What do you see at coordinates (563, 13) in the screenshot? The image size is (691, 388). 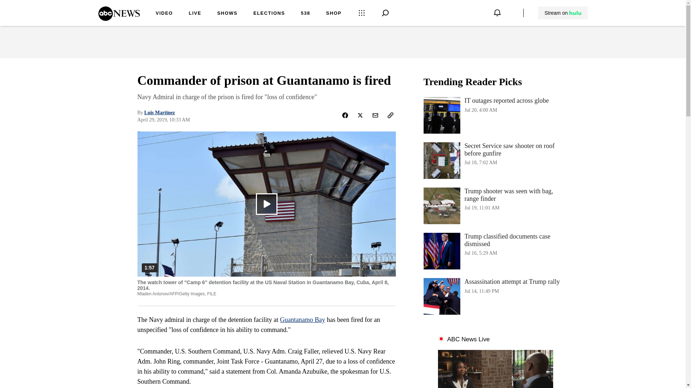 I see `SHOWS` at bounding box center [563, 13].